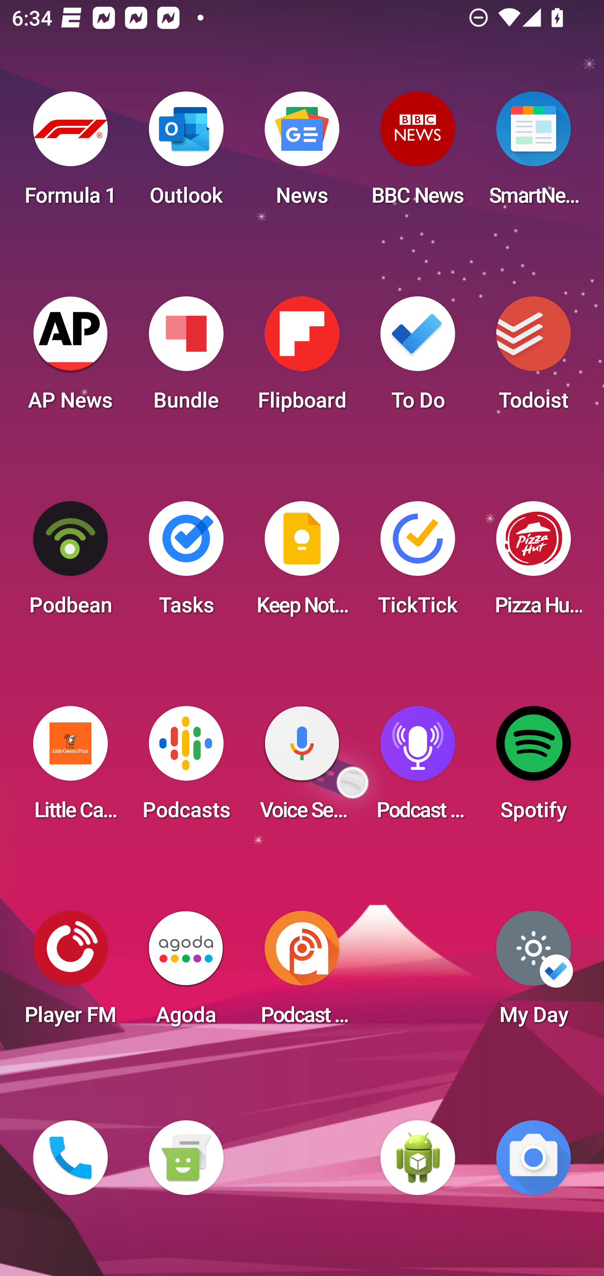 Image resolution: width=604 pixels, height=1276 pixels. What do you see at coordinates (534, 563) in the screenshot?
I see `Pizza Hut HK & Macau` at bounding box center [534, 563].